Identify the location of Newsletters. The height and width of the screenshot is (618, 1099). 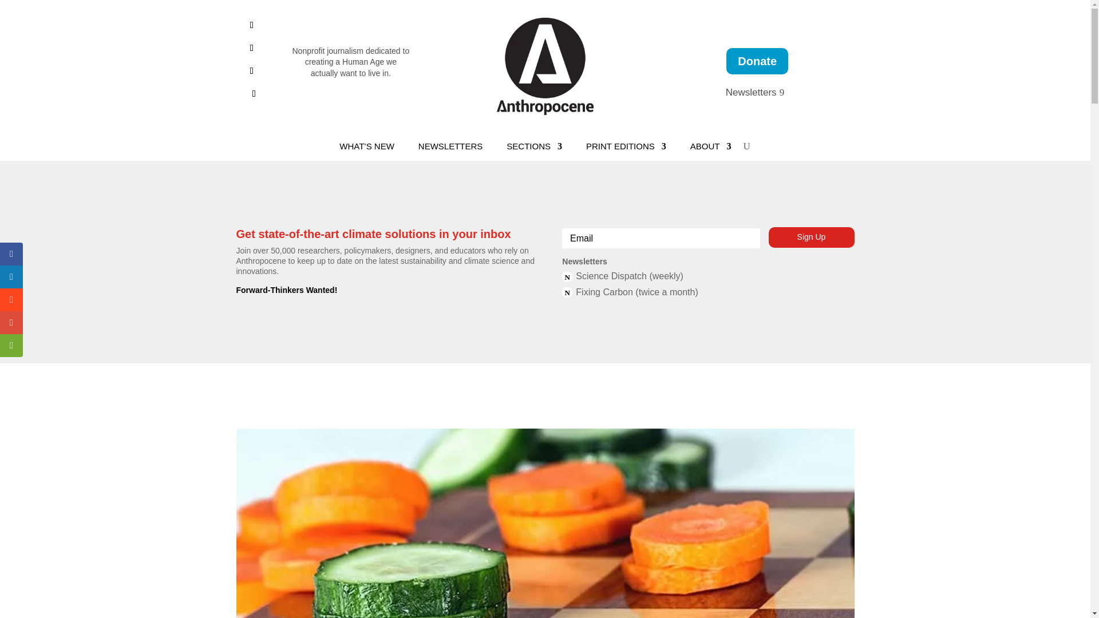
(757, 93).